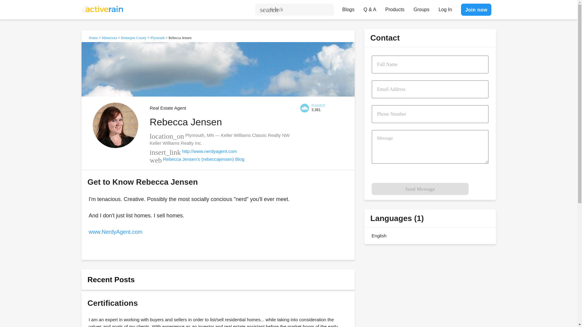  What do you see at coordinates (348, 8) in the screenshot?
I see `Blogs` at bounding box center [348, 8].